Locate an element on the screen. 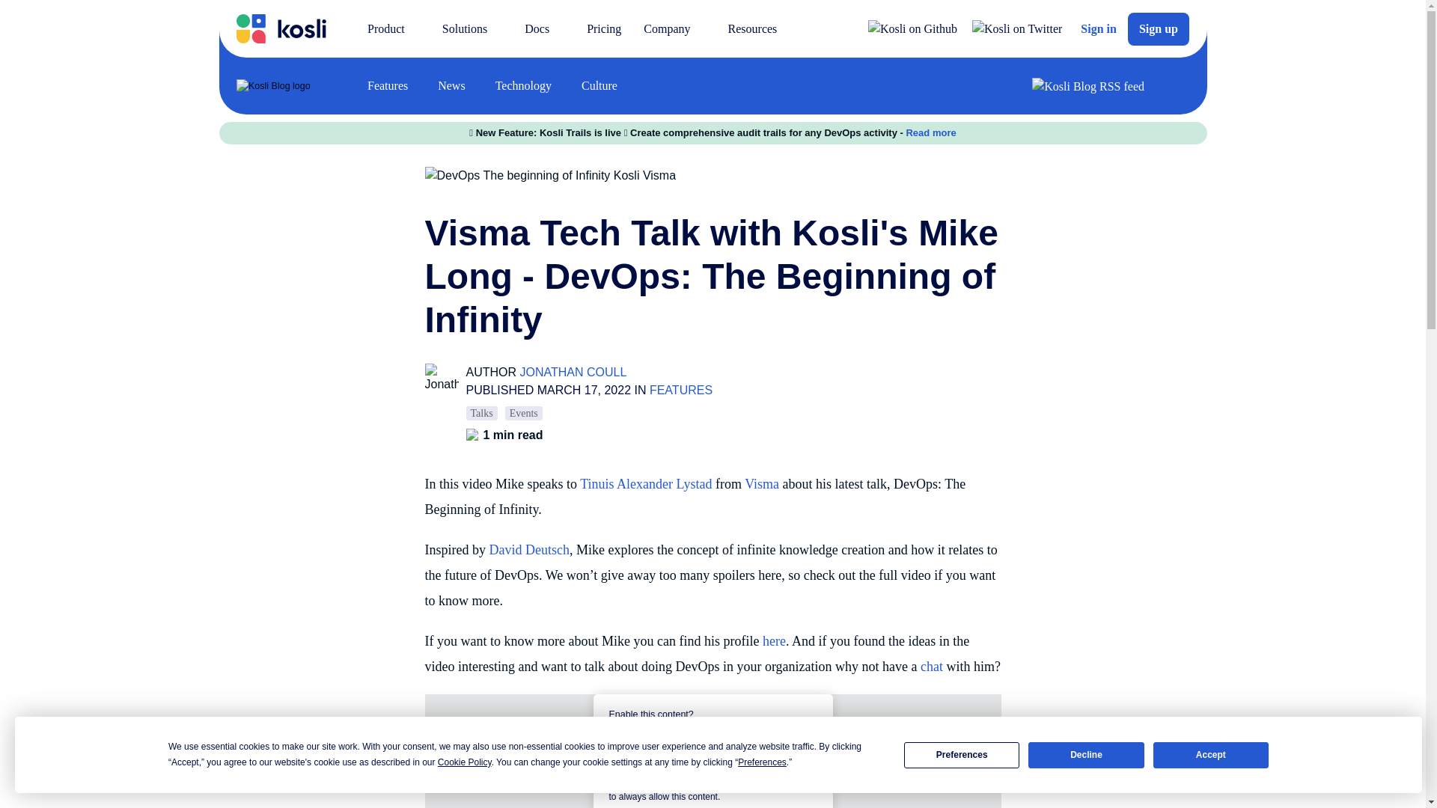  Accept is located at coordinates (1211, 756).